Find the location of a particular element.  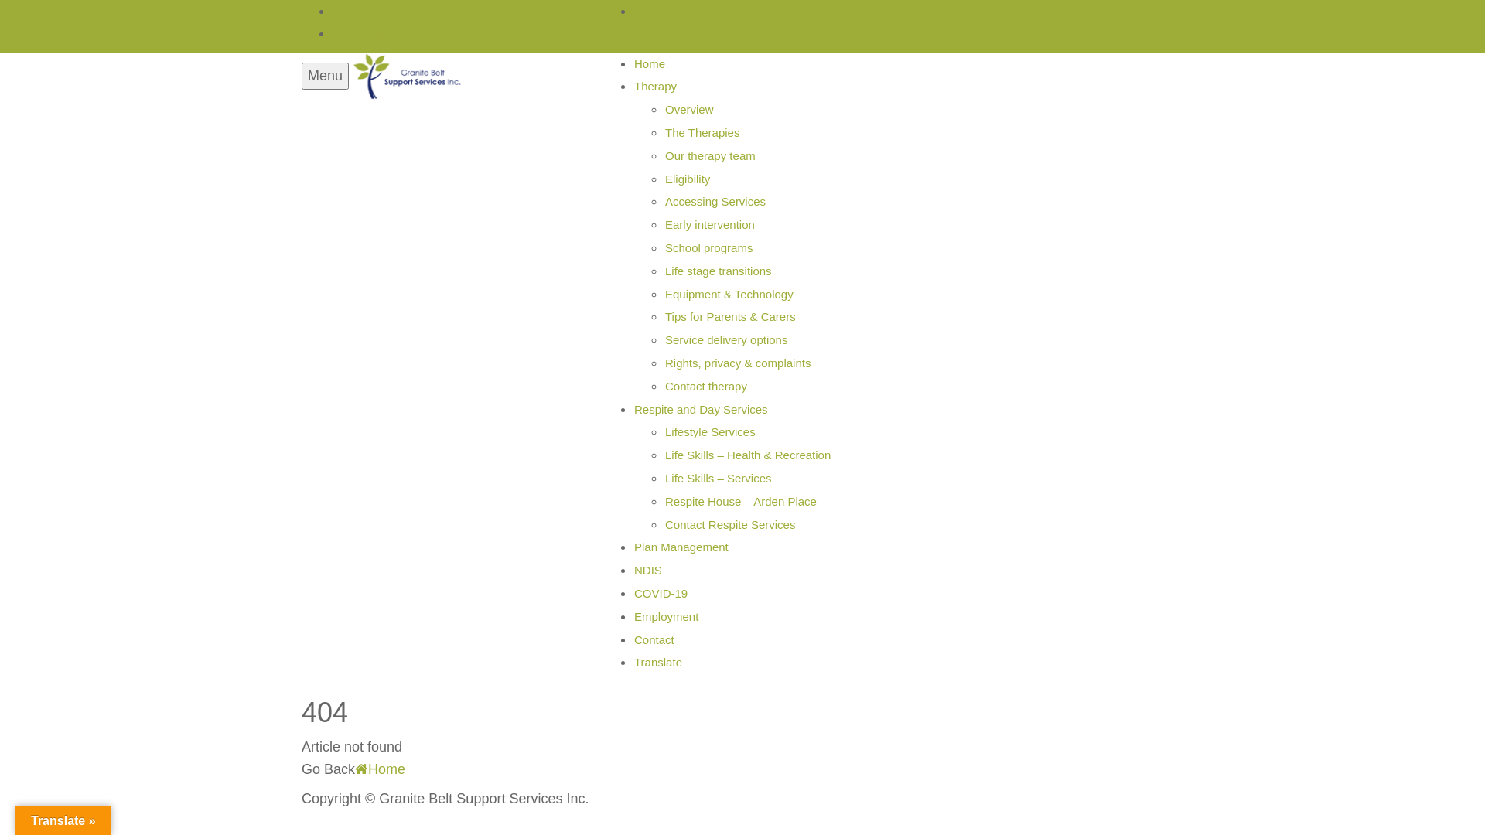

Accessing Services is located at coordinates (715, 201).